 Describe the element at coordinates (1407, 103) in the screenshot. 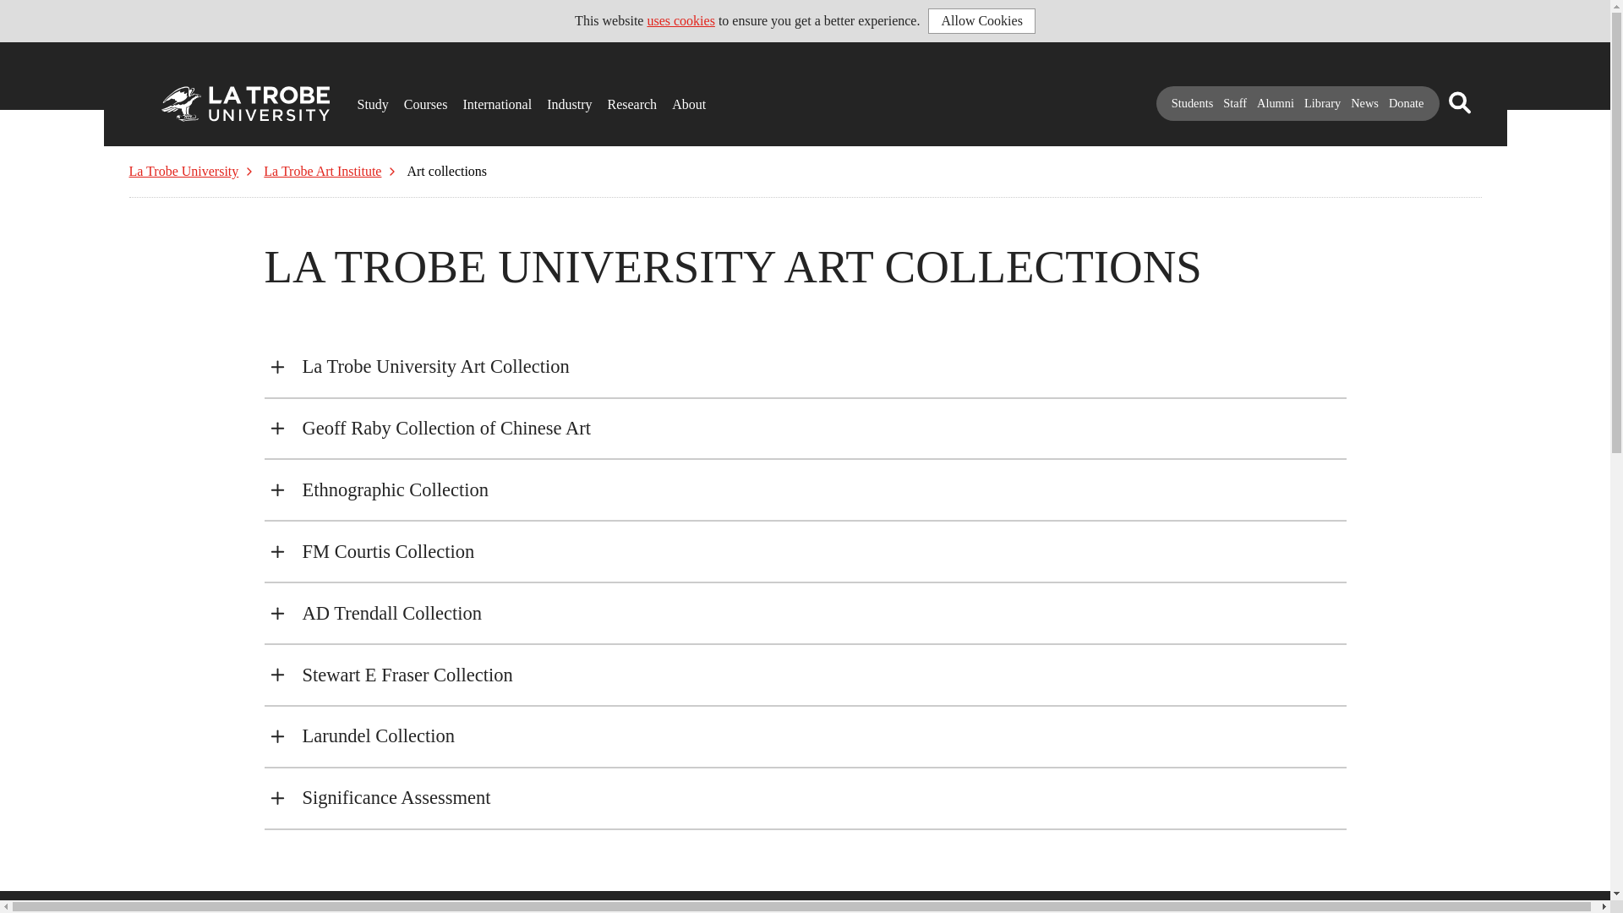

I see `Donate` at that location.